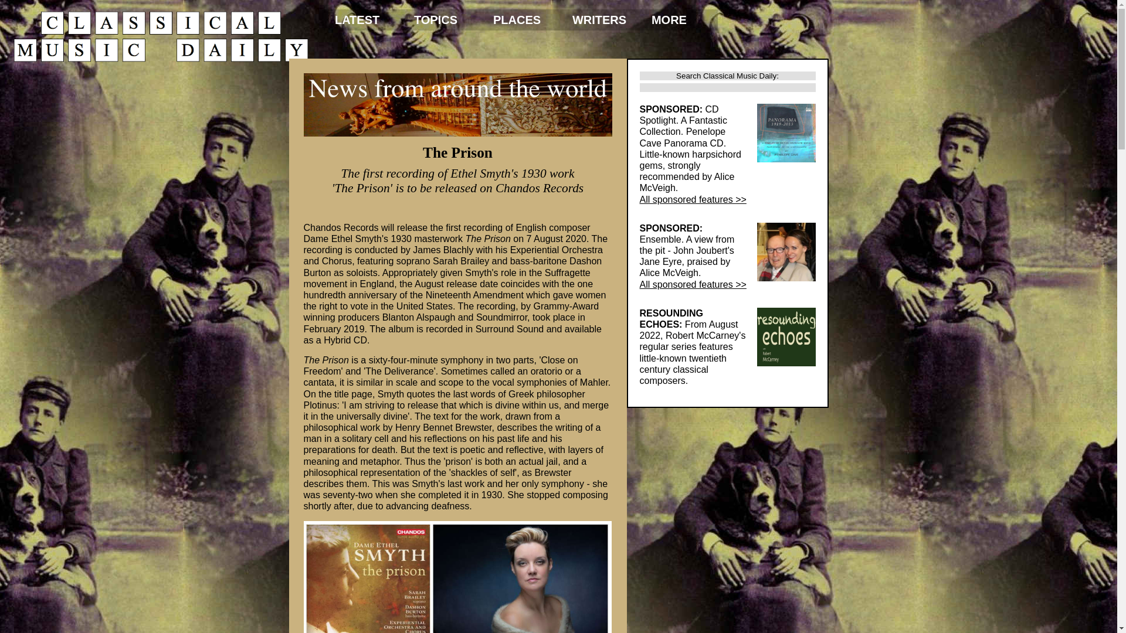 This screenshot has height=633, width=1126. Describe the element at coordinates (727, 76) in the screenshot. I see `Search Classical Music Daily:` at that location.